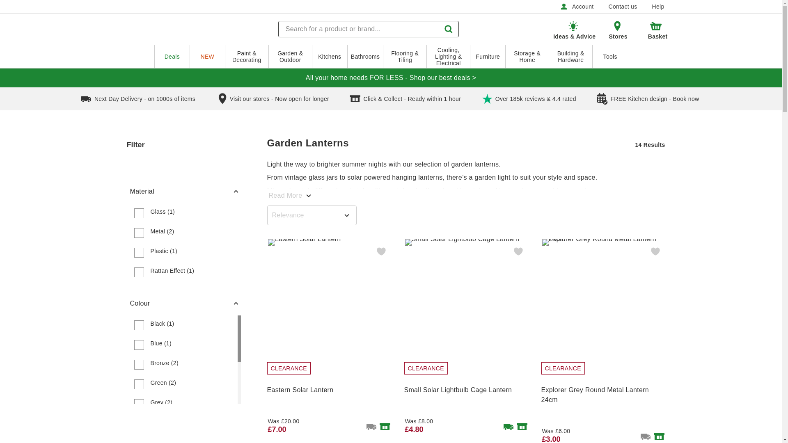 The image size is (788, 443). I want to click on Explorer Grey Round Metal Lantern 24cm, so click(602, 393).